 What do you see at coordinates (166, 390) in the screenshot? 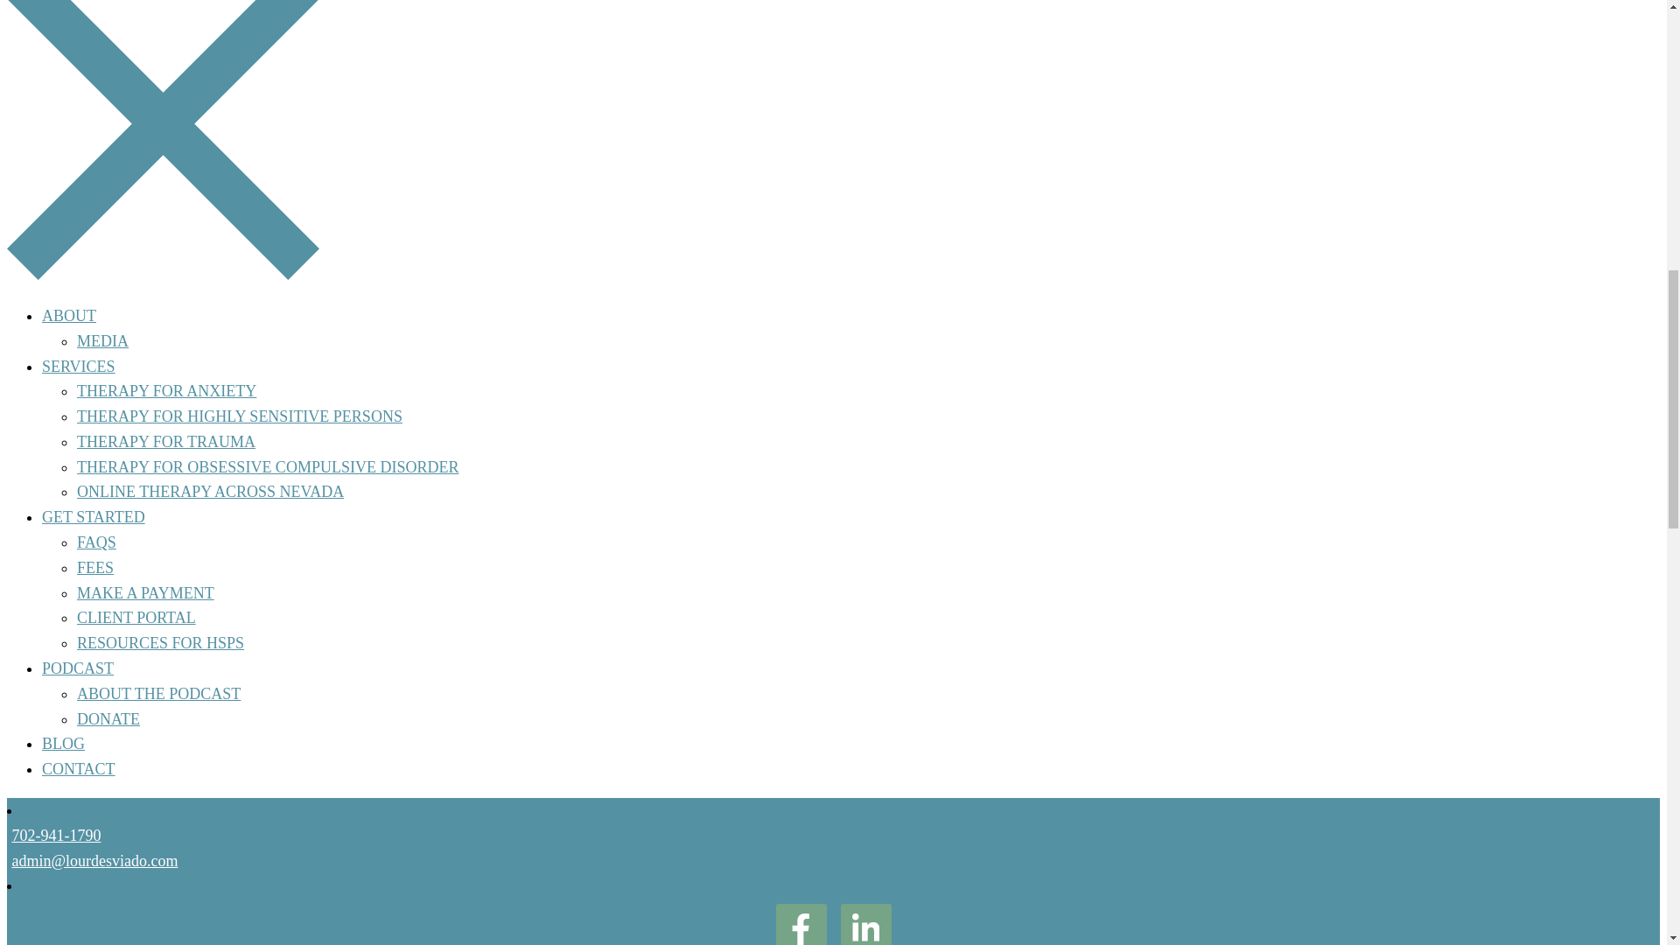
I see `THERAPY FOR ANXIETY` at bounding box center [166, 390].